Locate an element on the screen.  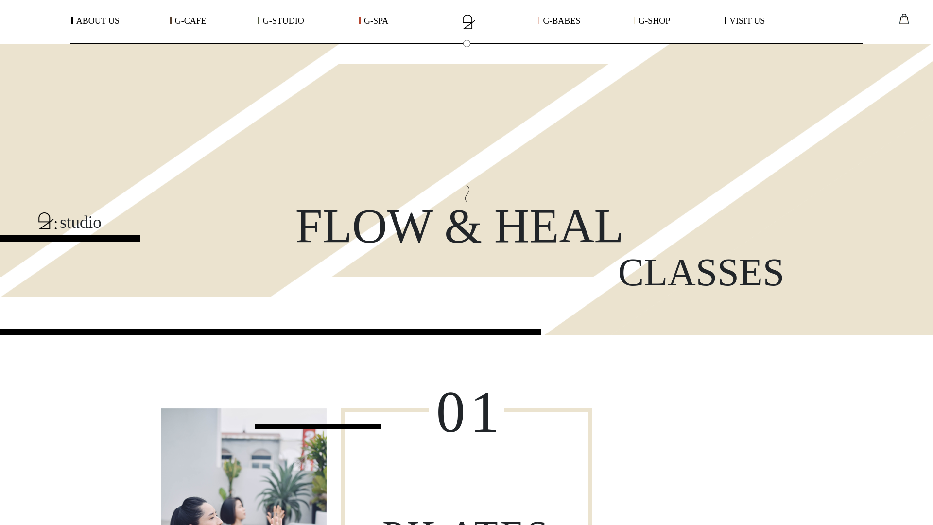
G-SPA is located at coordinates (376, 20).